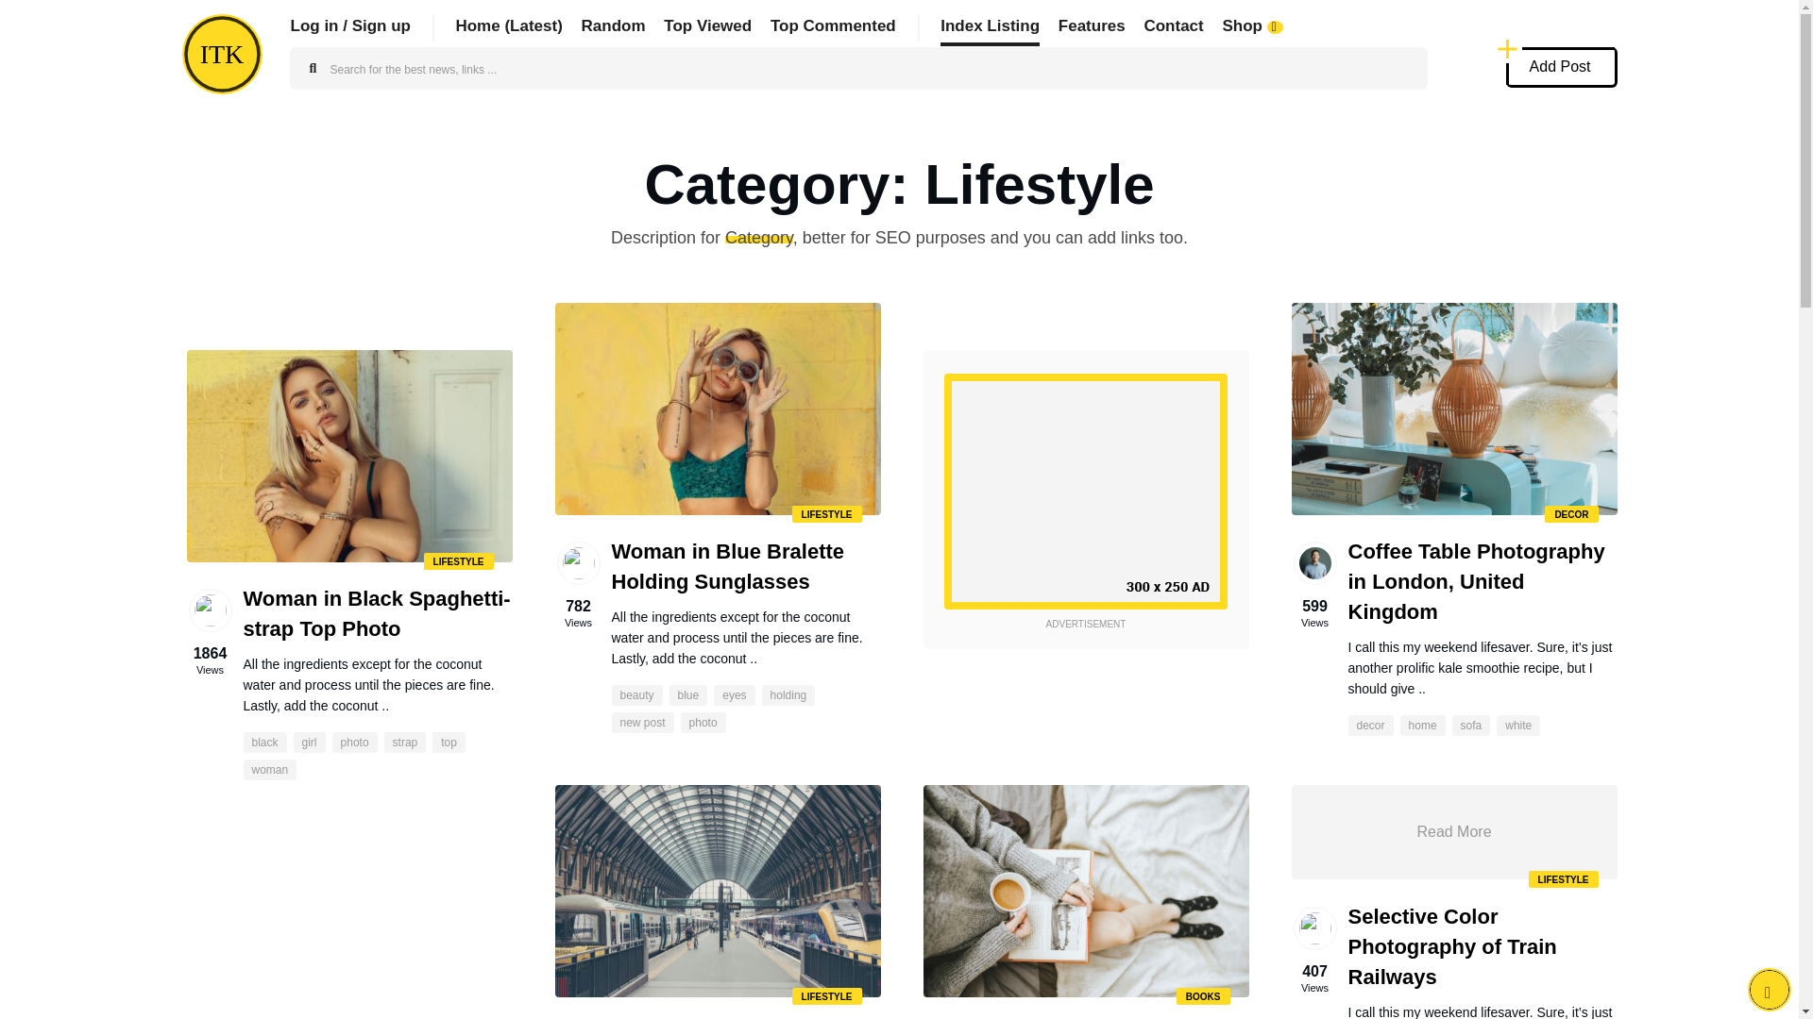  Describe the element at coordinates (614, 25) in the screenshot. I see `Random` at that location.